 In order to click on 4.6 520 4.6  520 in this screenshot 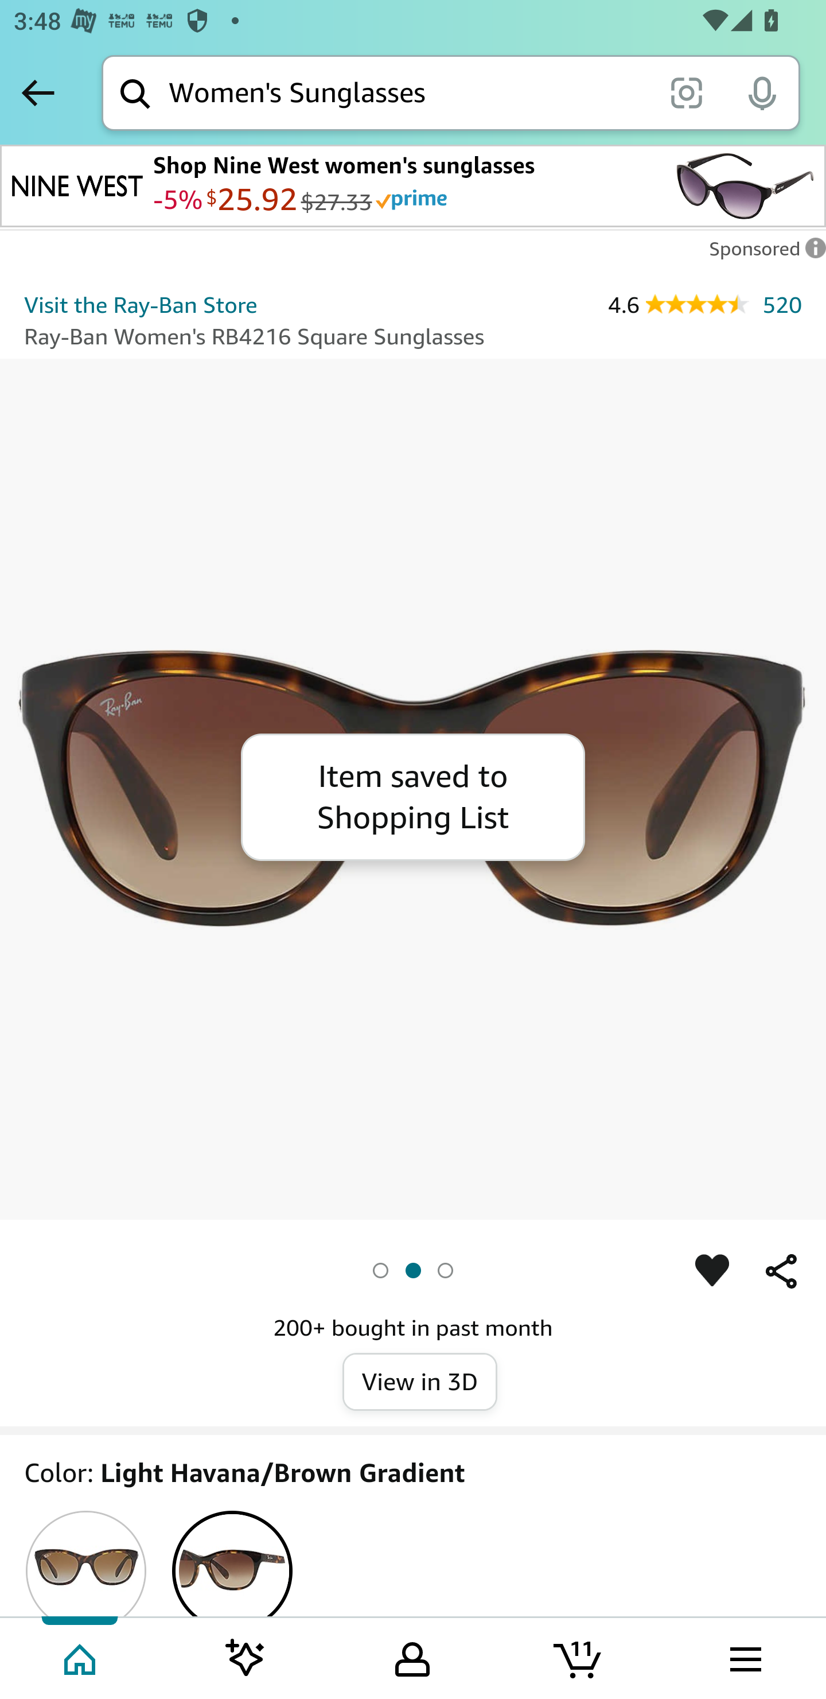, I will do `click(704, 304)`.